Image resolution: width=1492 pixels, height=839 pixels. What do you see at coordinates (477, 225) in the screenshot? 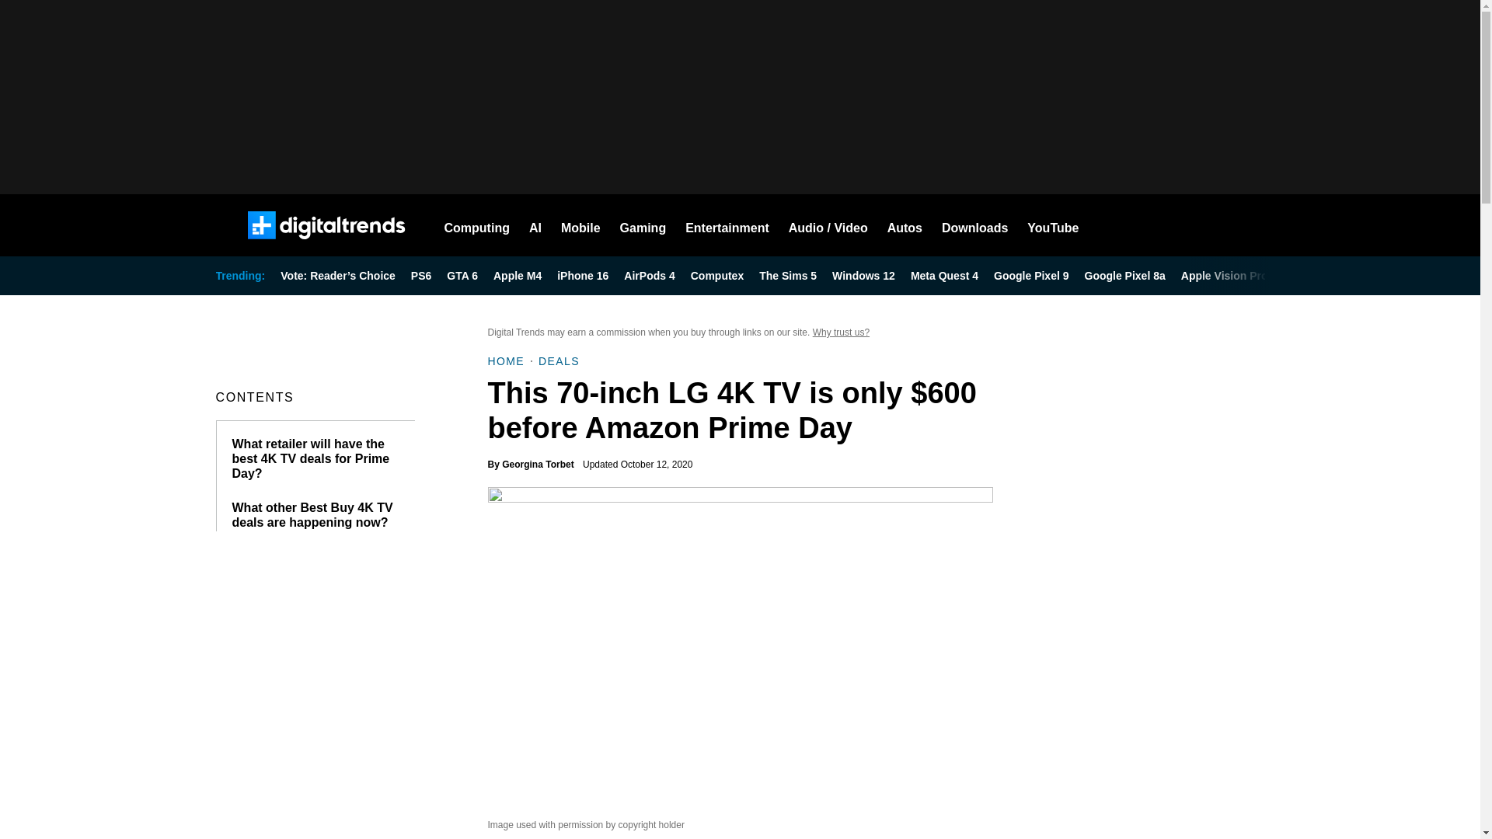
I see `Computing` at bounding box center [477, 225].